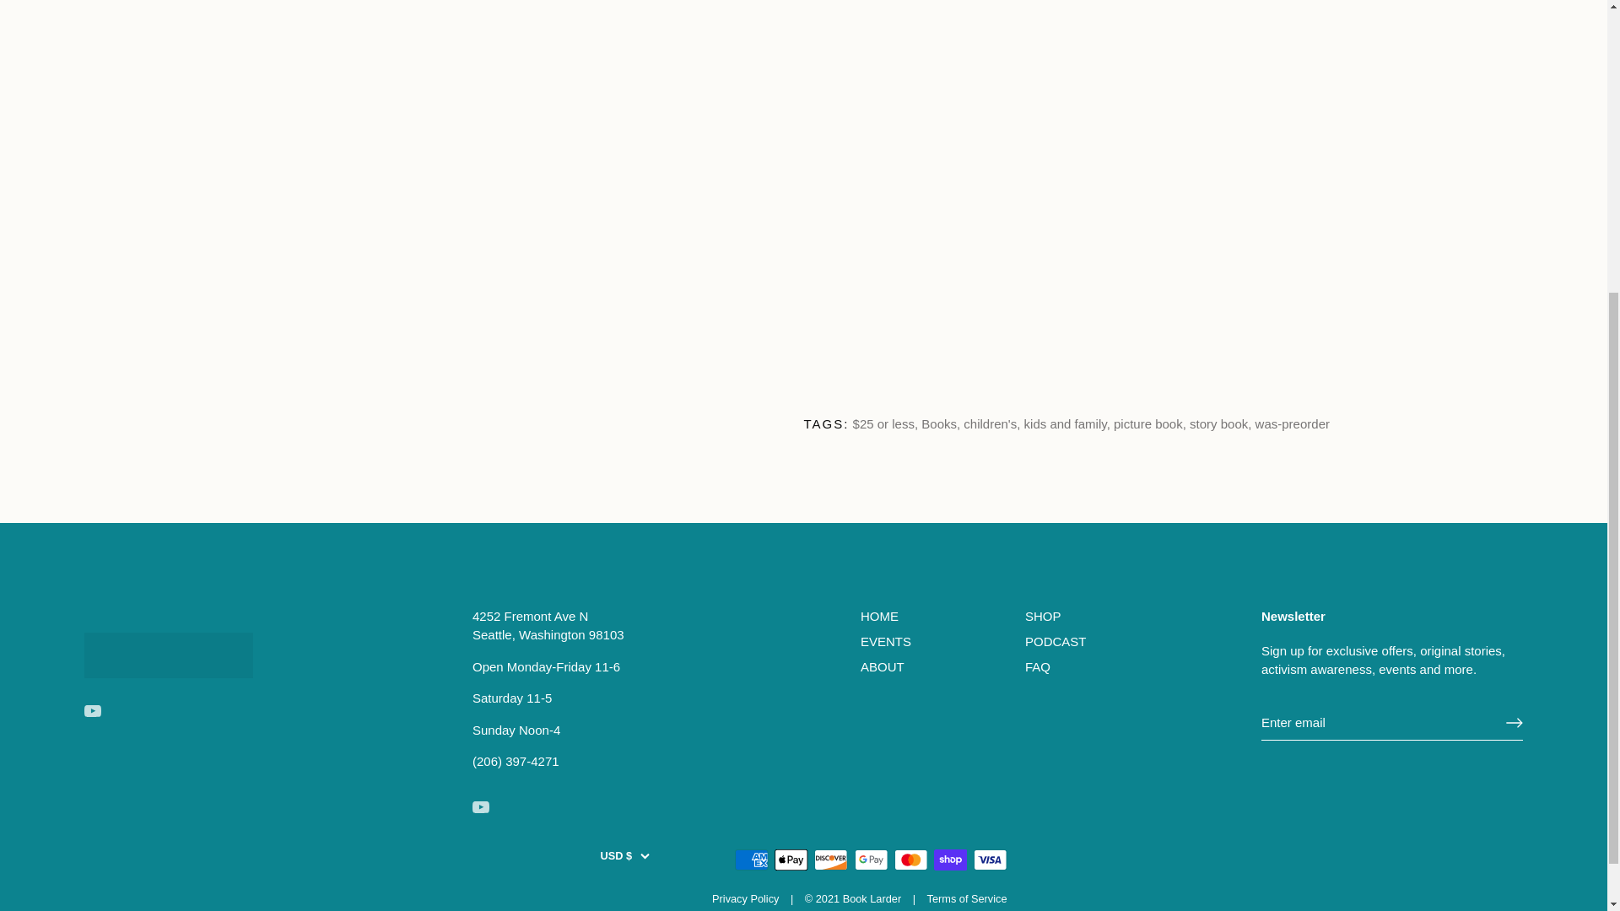 This screenshot has height=911, width=1620. What do you see at coordinates (871, 860) in the screenshot?
I see `Google Pay` at bounding box center [871, 860].